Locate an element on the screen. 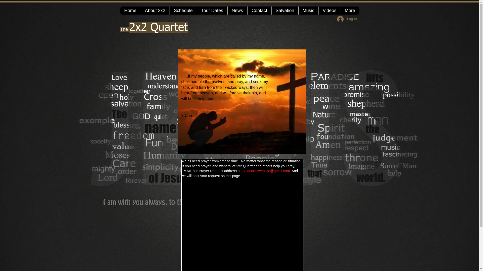 This screenshot has width=483, height=271. Log In is located at coordinates (347, 19).